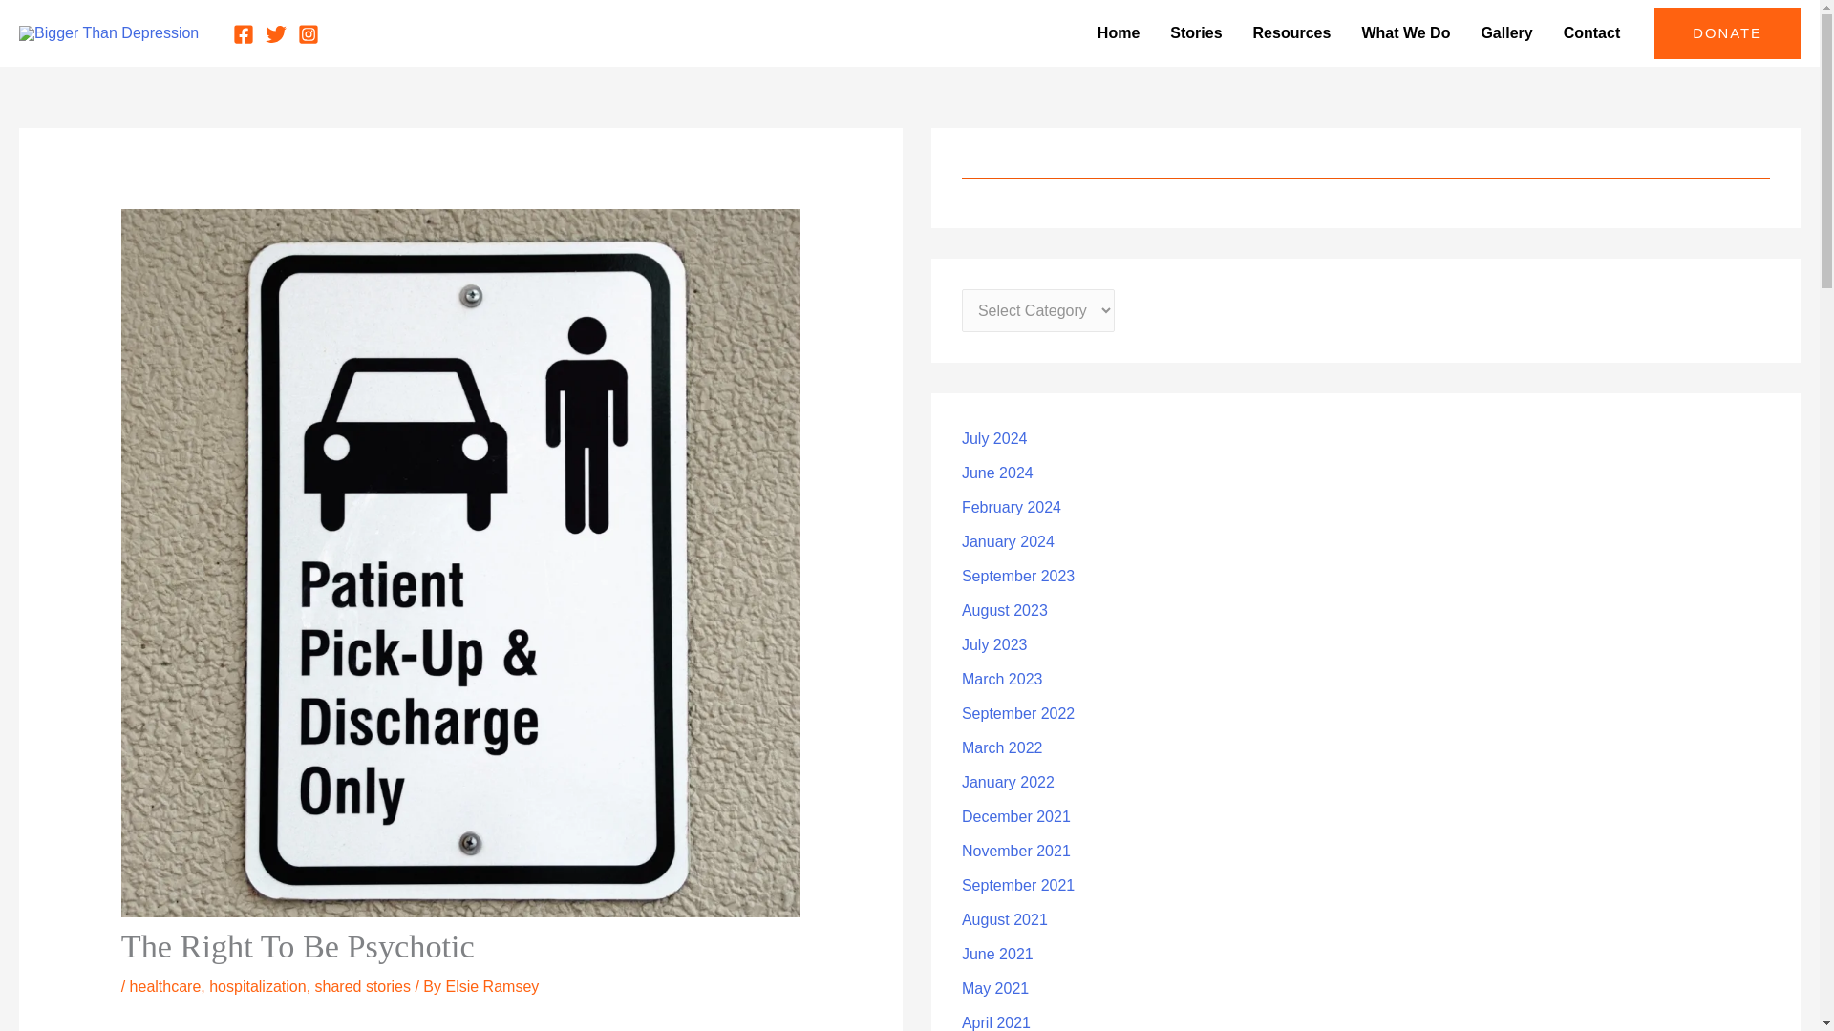 This screenshot has height=1031, width=1834. What do you see at coordinates (1406, 33) in the screenshot?
I see `What We Do` at bounding box center [1406, 33].